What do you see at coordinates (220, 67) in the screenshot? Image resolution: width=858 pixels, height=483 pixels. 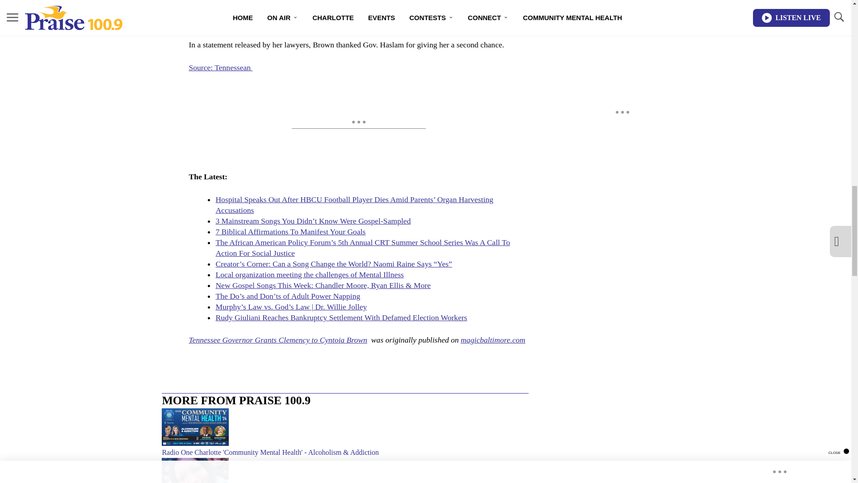 I see `Source: Tennessean ` at bounding box center [220, 67].